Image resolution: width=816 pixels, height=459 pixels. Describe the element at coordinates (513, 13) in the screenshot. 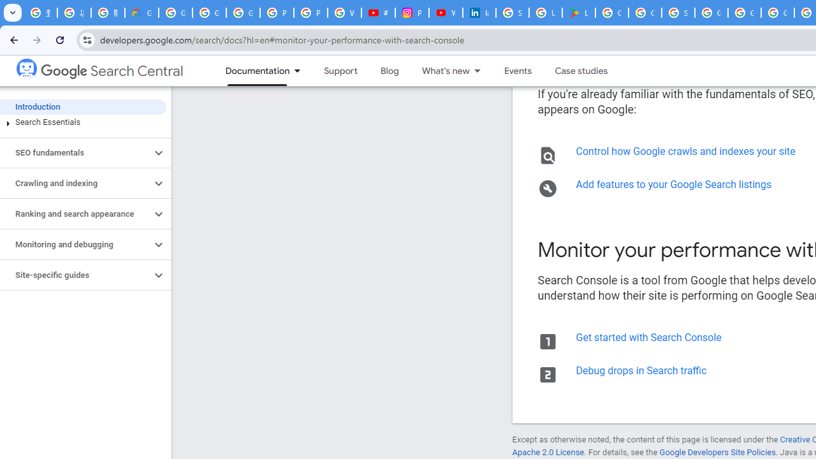

I see `Sign in - Google Accounts` at that location.